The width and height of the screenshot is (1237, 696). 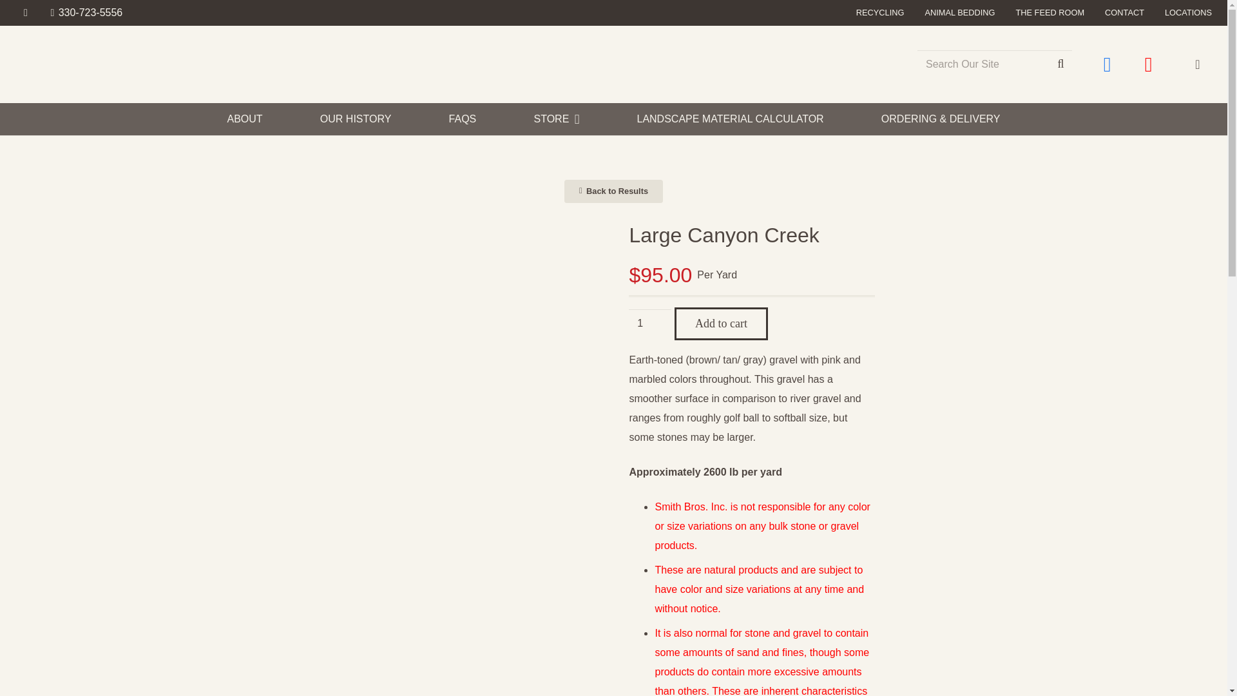 What do you see at coordinates (1124, 12) in the screenshot?
I see `CONTACT` at bounding box center [1124, 12].